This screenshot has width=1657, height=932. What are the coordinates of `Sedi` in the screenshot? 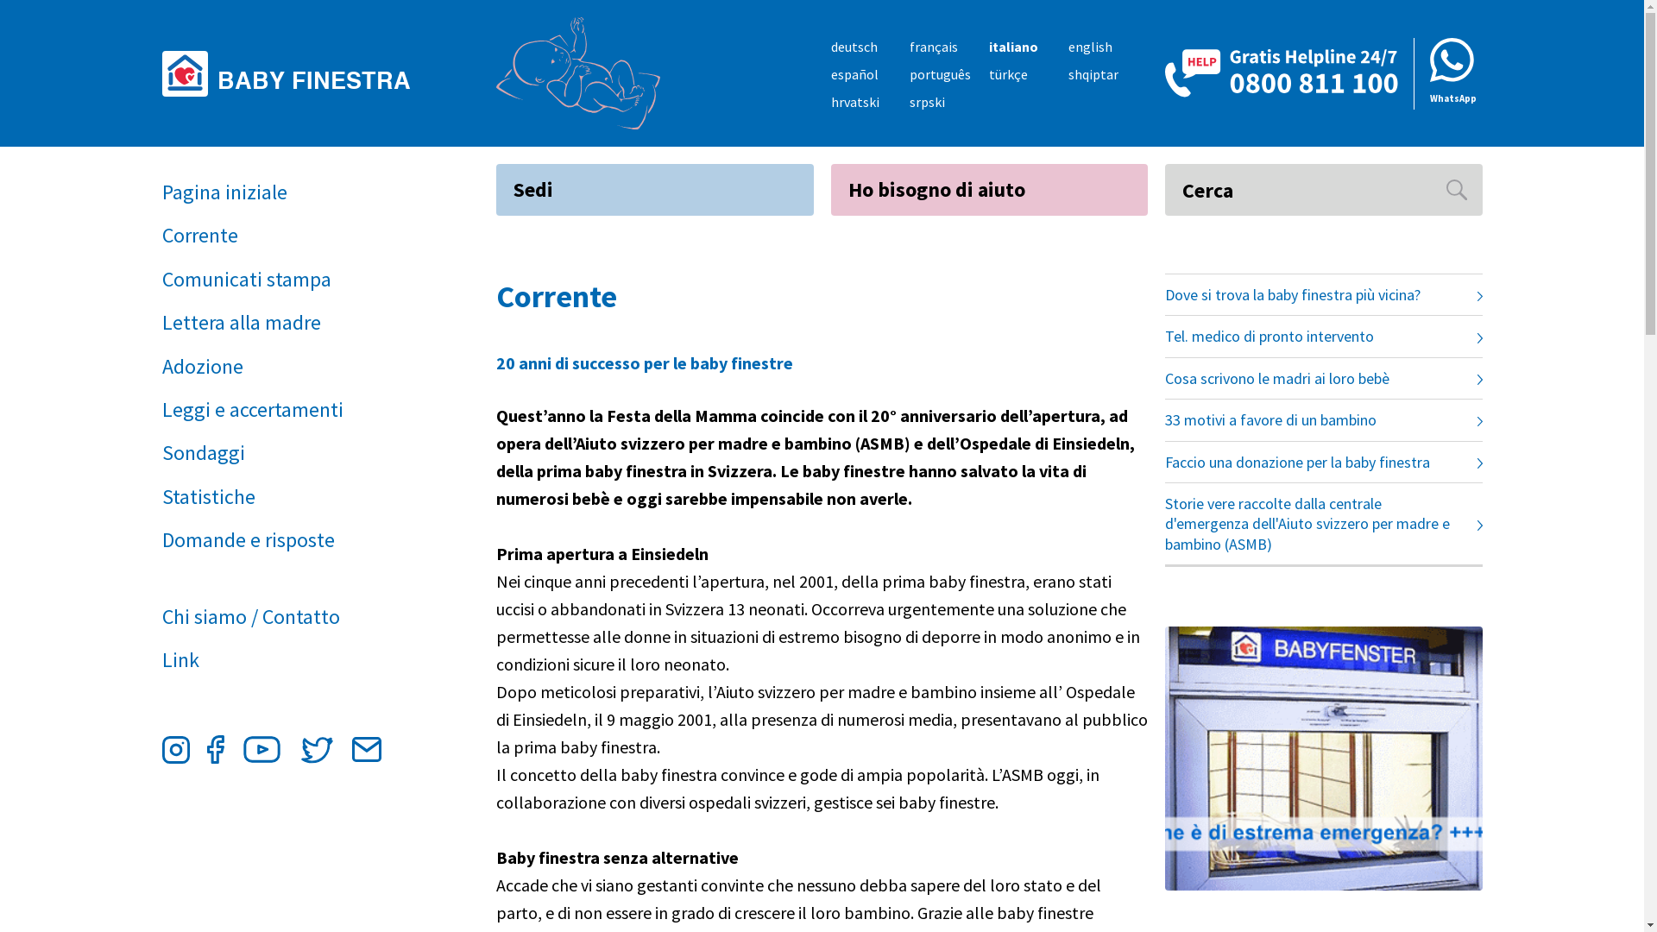 It's located at (655, 190).